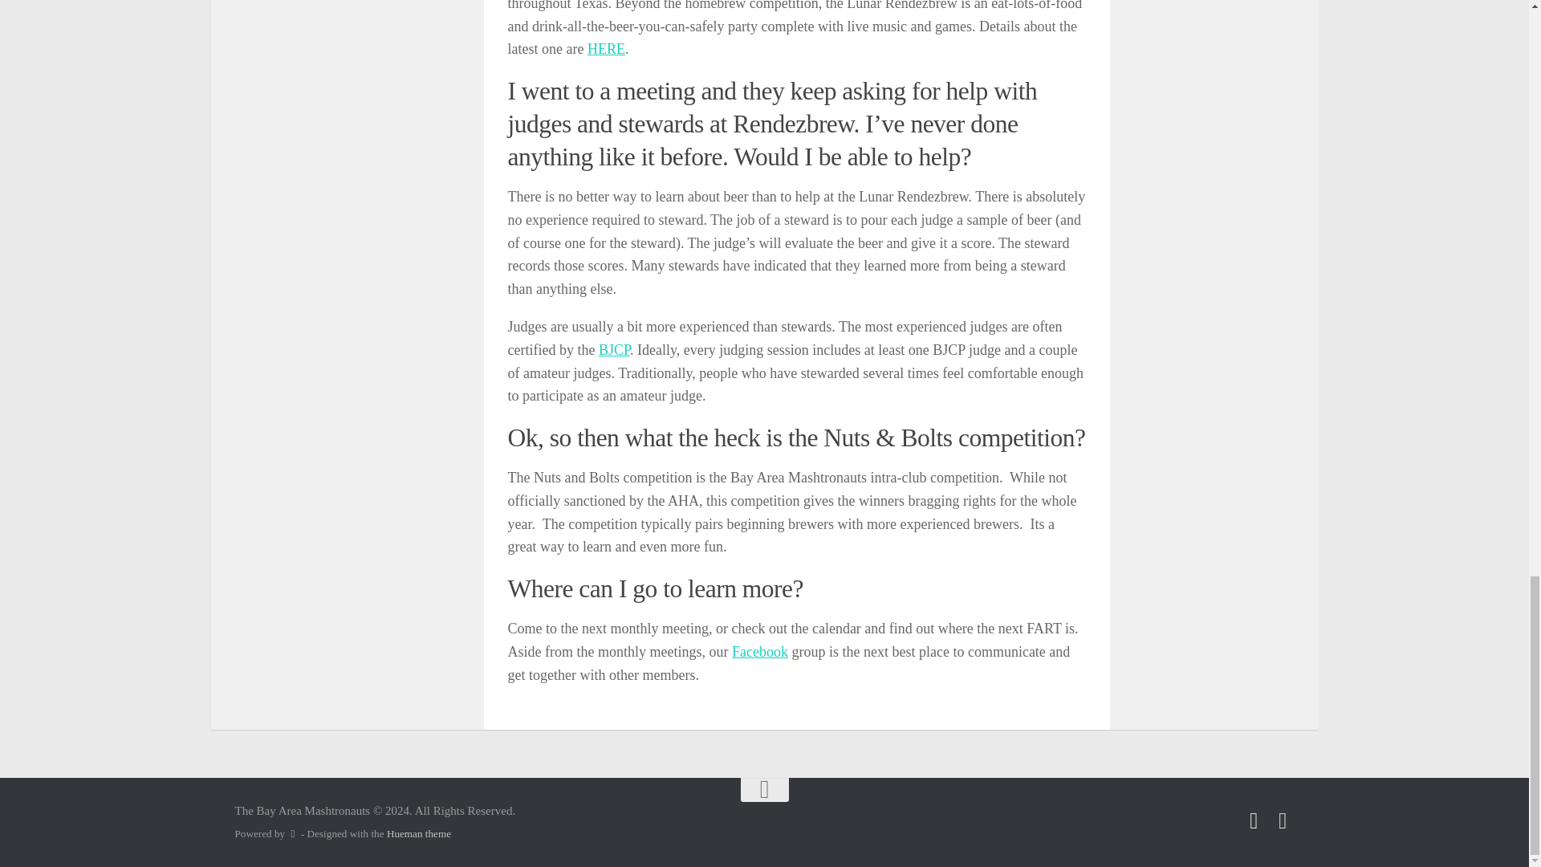 This screenshot has height=867, width=1541. What do you see at coordinates (292, 833) in the screenshot?
I see `Powered by WordPress` at bounding box center [292, 833].